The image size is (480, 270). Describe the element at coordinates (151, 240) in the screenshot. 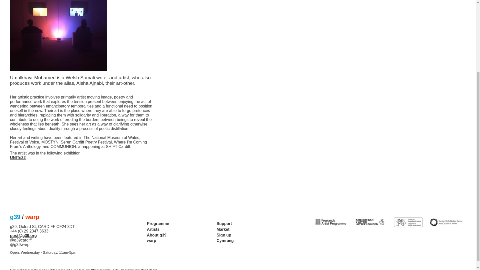

I see `warp` at that location.